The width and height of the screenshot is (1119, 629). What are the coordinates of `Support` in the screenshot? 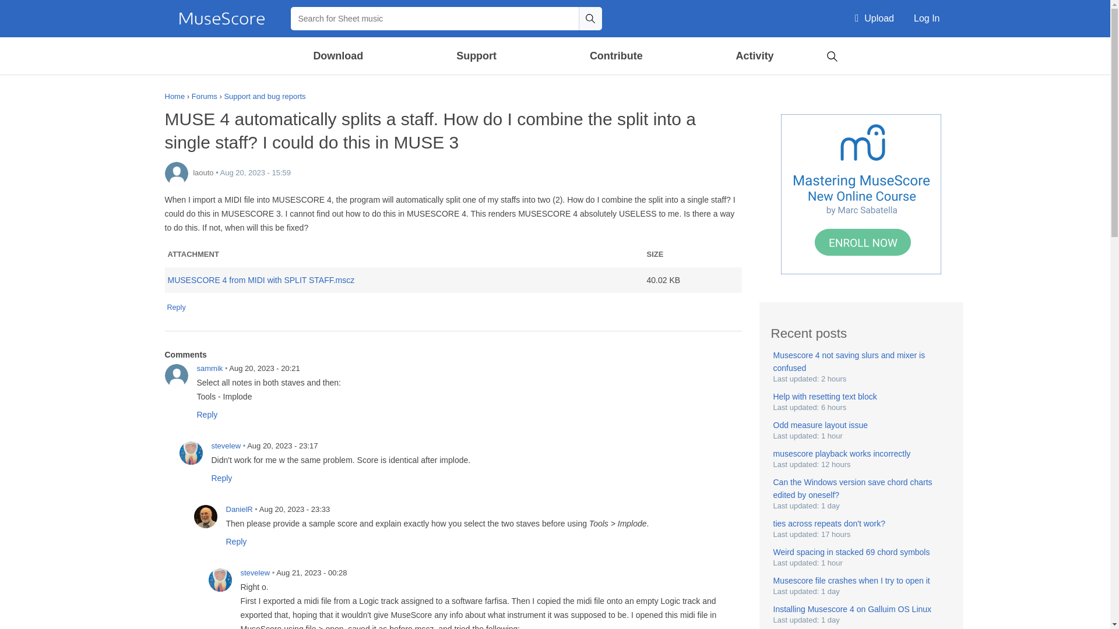 It's located at (476, 56).